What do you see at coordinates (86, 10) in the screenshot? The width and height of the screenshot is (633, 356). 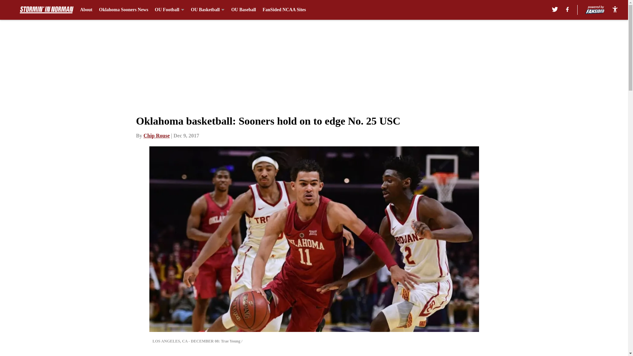 I see `About` at bounding box center [86, 10].